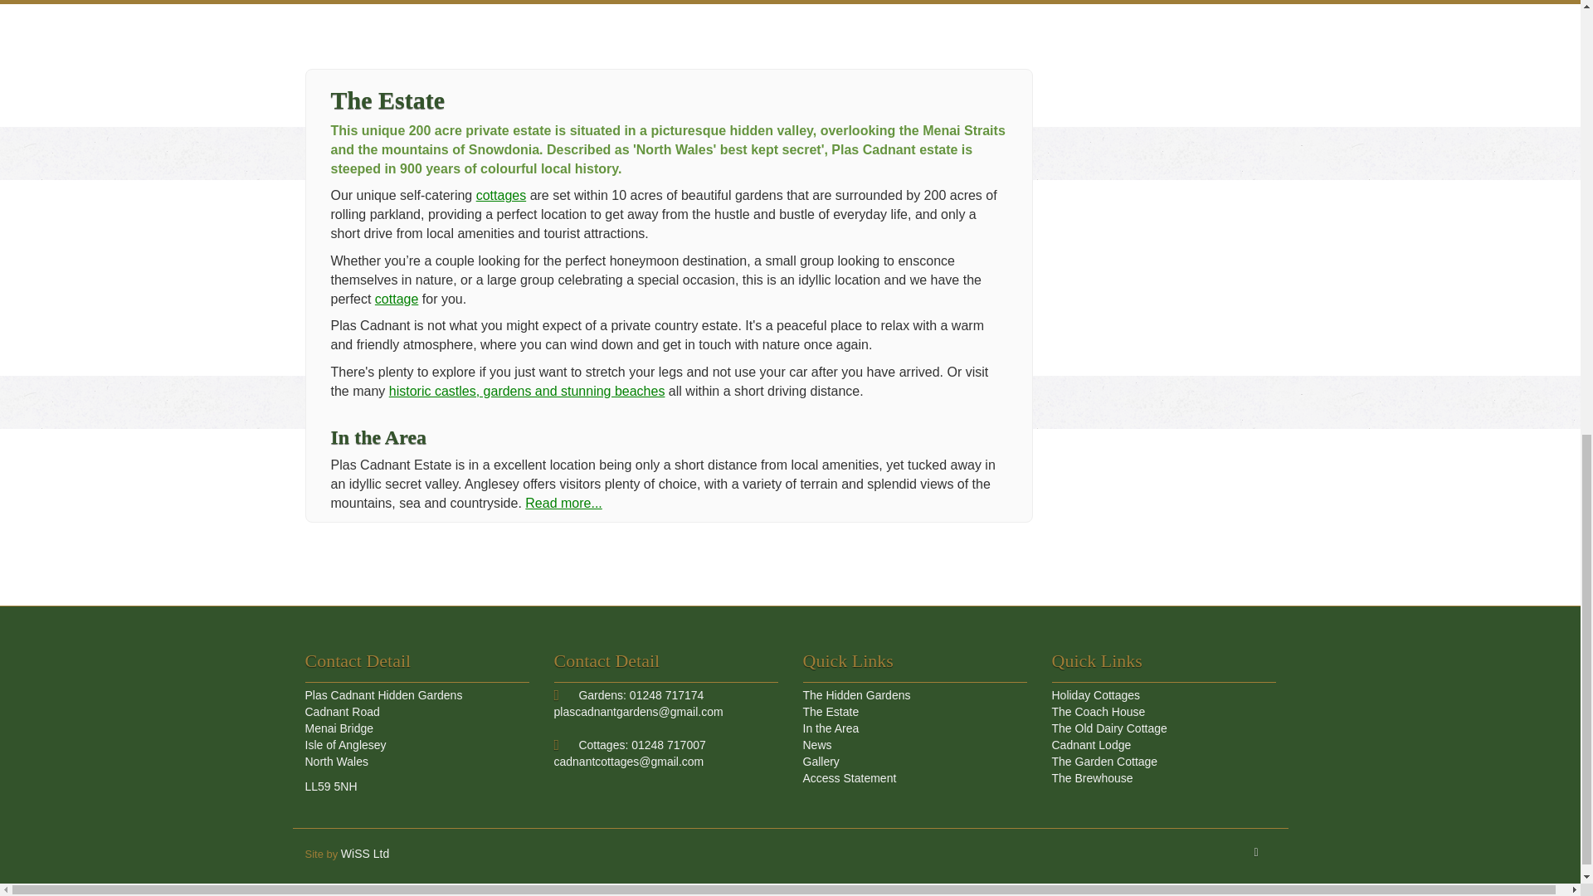 The width and height of the screenshot is (1593, 896). Describe the element at coordinates (364, 853) in the screenshot. I see `WiSS Ltd` at that location.